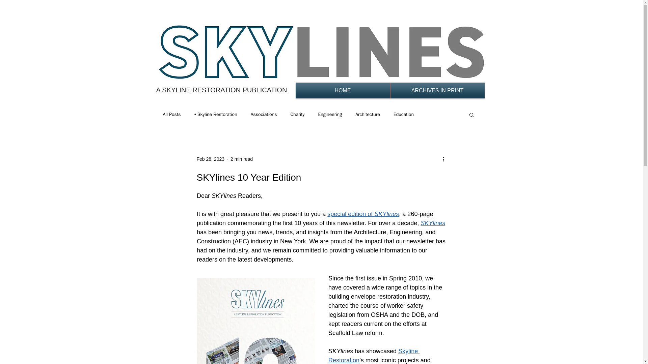 This screenshot has width=648, height=364. Describe the element at coordinates (330, 114) in the screenshot. I see `Engineering` at that location.